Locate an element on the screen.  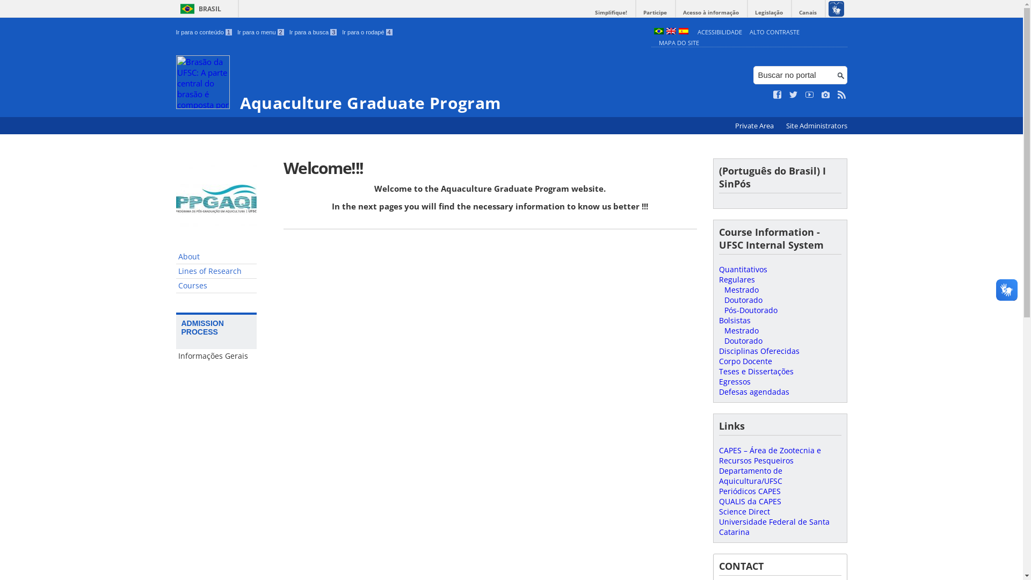
Site Administrators is located at coordinates (817, 126).